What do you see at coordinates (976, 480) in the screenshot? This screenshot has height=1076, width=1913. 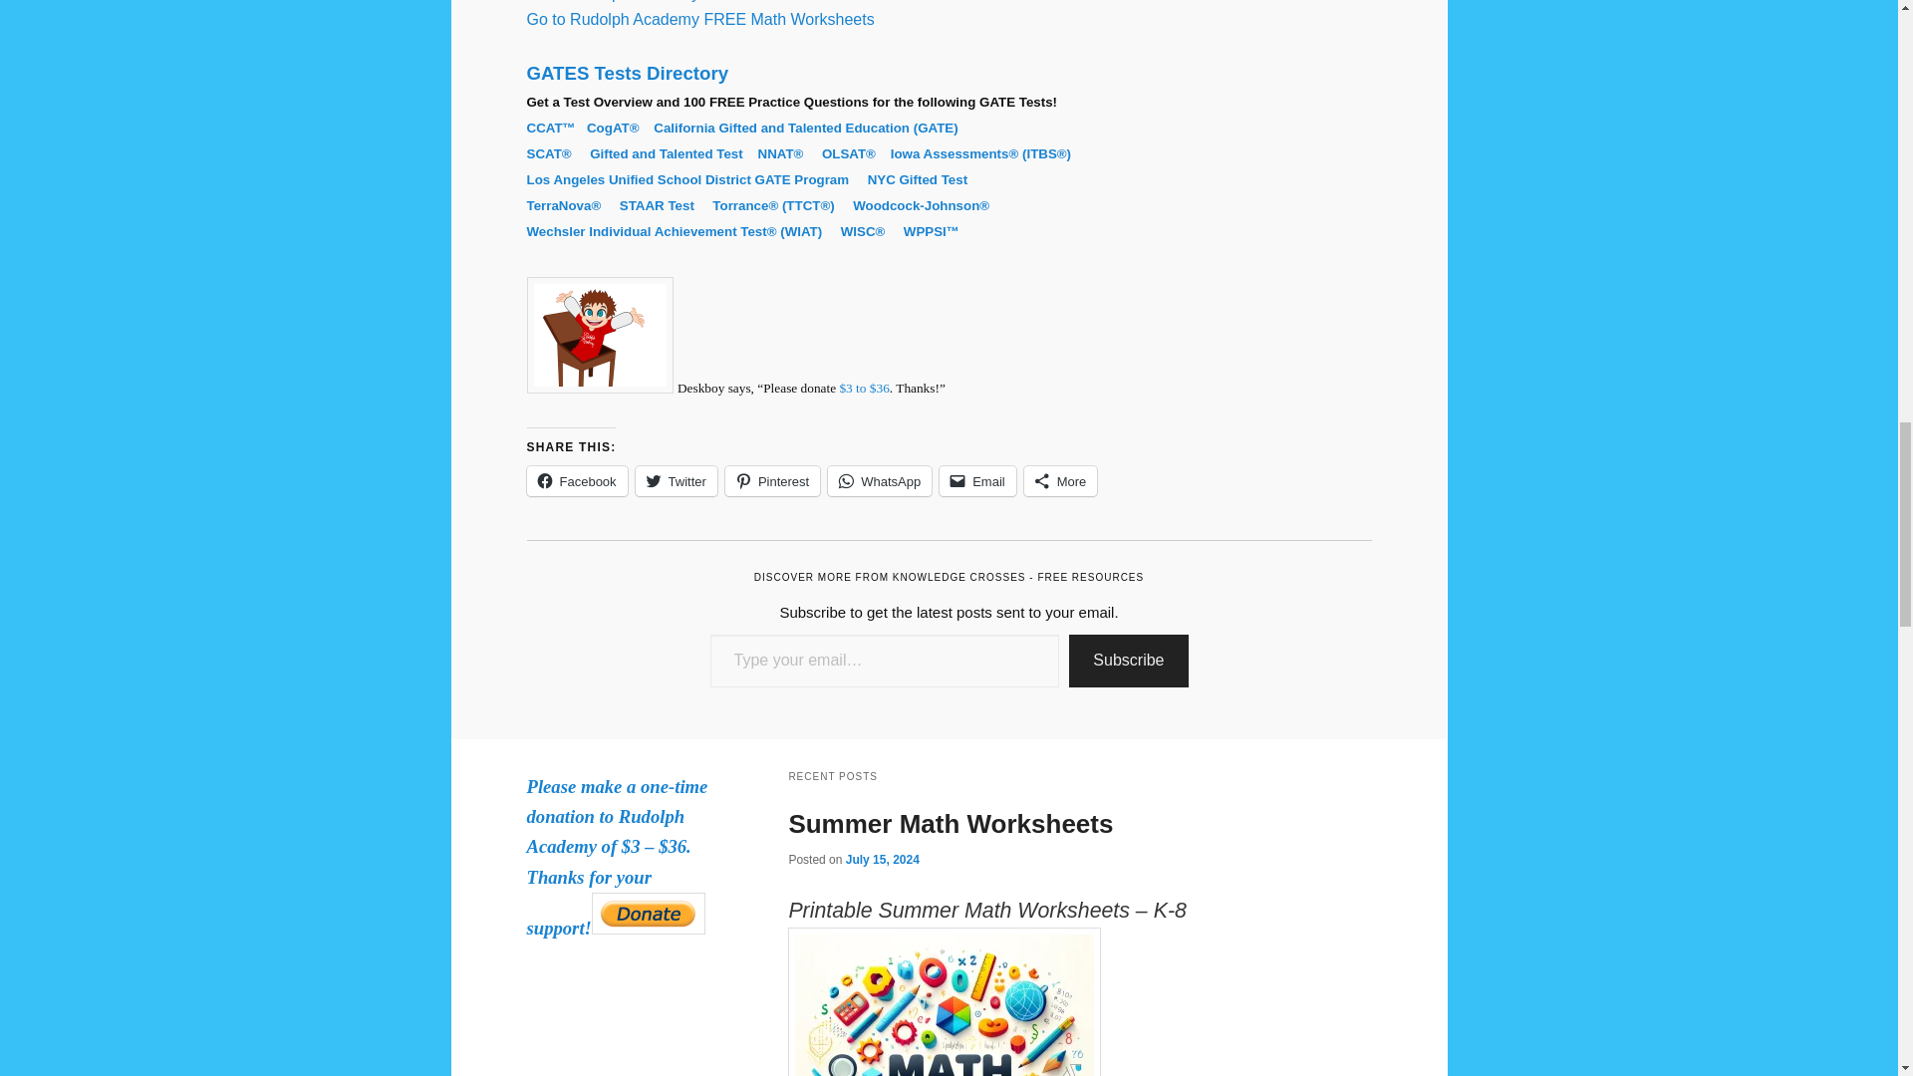 I see `Click to email a link to a friend` at bounding box center [976, 480].